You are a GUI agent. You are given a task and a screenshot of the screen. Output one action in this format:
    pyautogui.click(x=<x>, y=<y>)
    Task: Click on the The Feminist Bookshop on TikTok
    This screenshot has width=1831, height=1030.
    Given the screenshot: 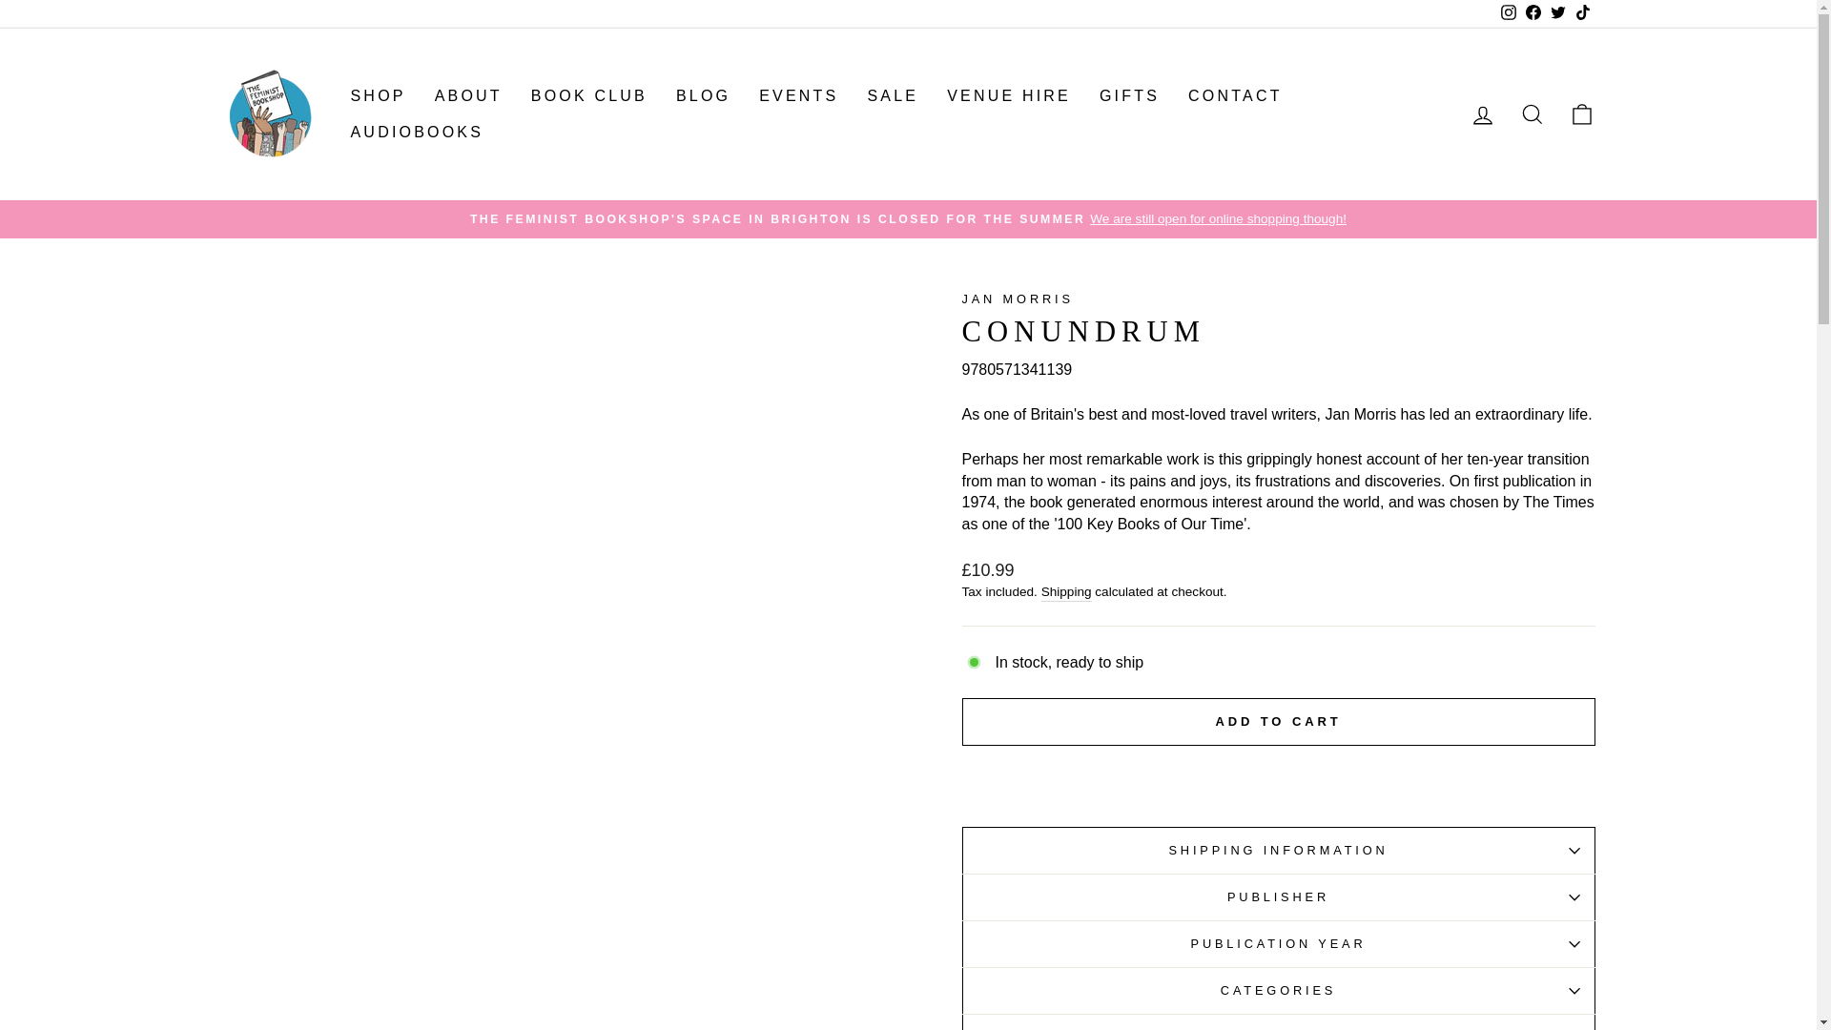 What is the action you would take?
    pyautogui.click(x=1581, y=13)
    